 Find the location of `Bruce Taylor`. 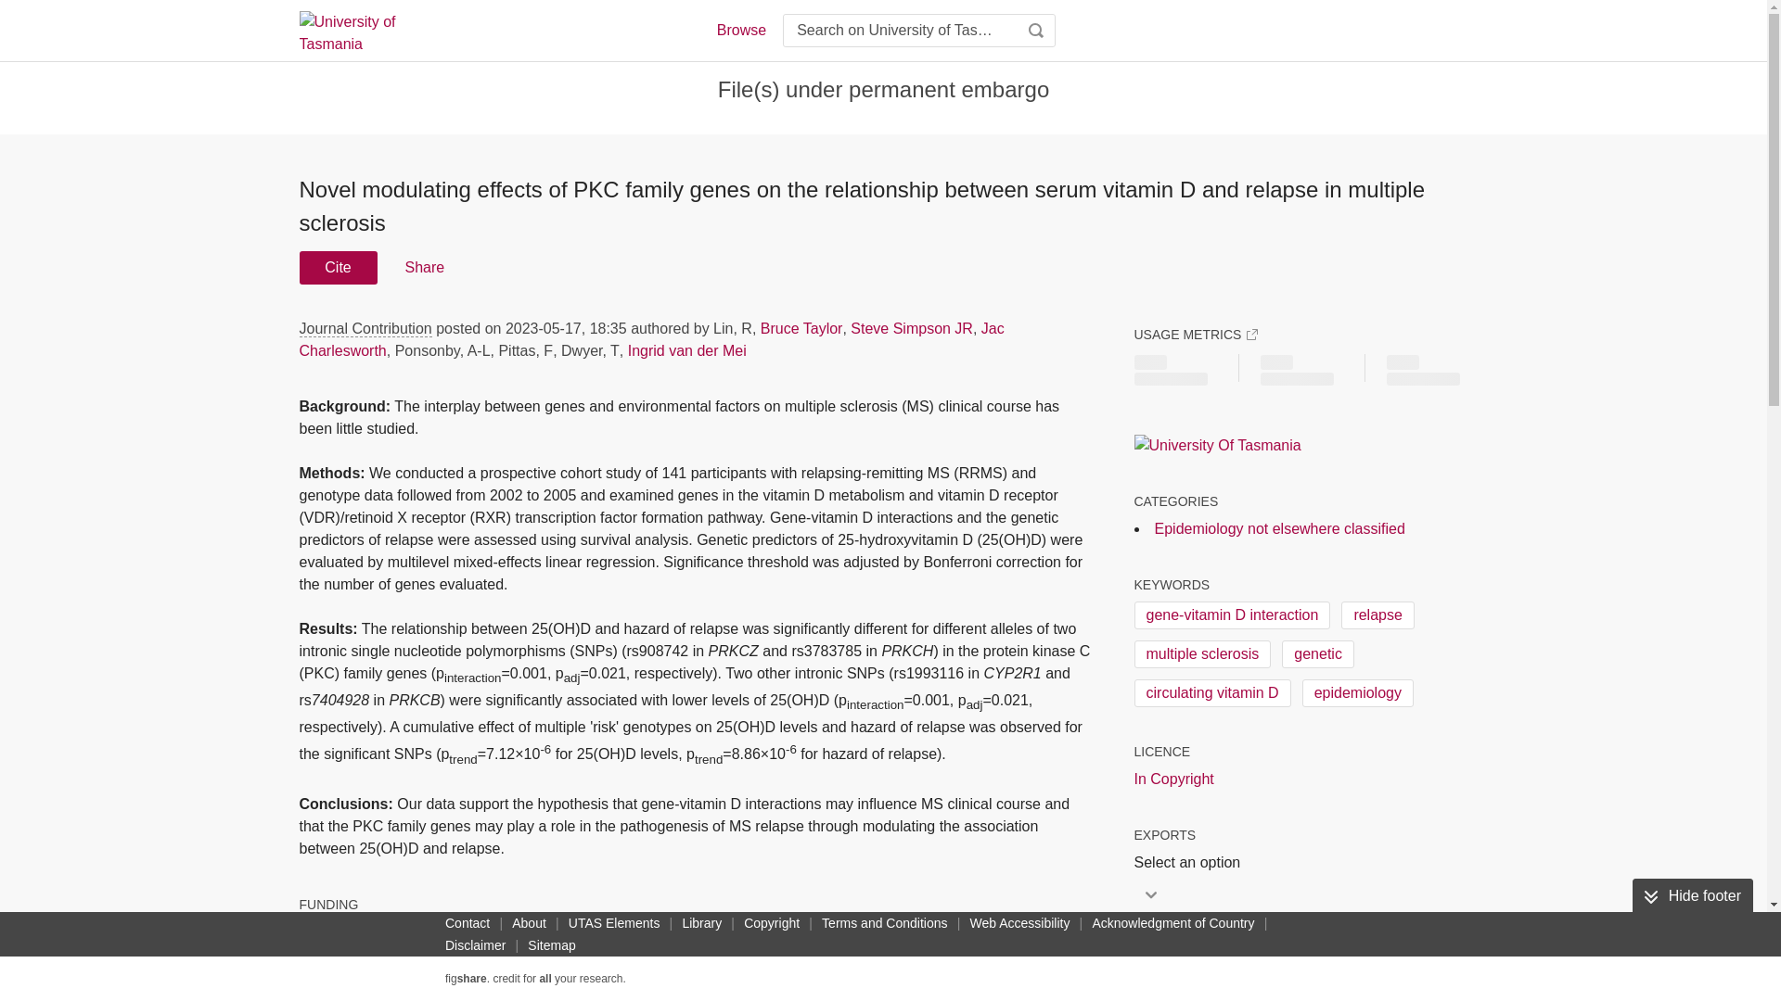

Bruce Taylor is located at coordinates (801, 328).